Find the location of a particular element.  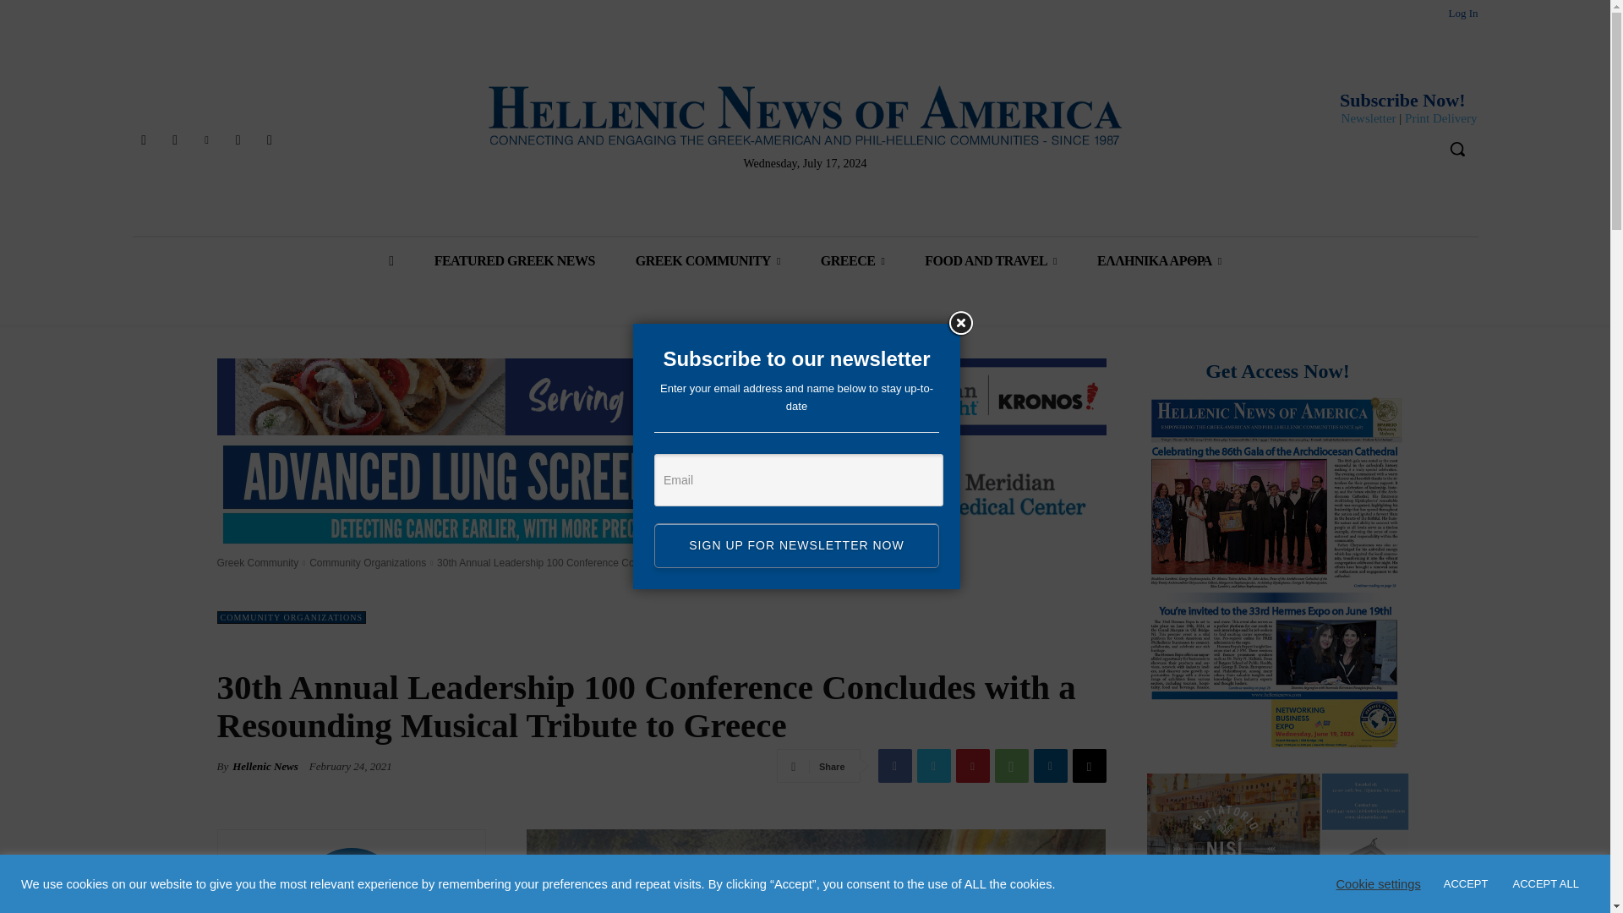

Twitter is located at coordinates (238, 140).